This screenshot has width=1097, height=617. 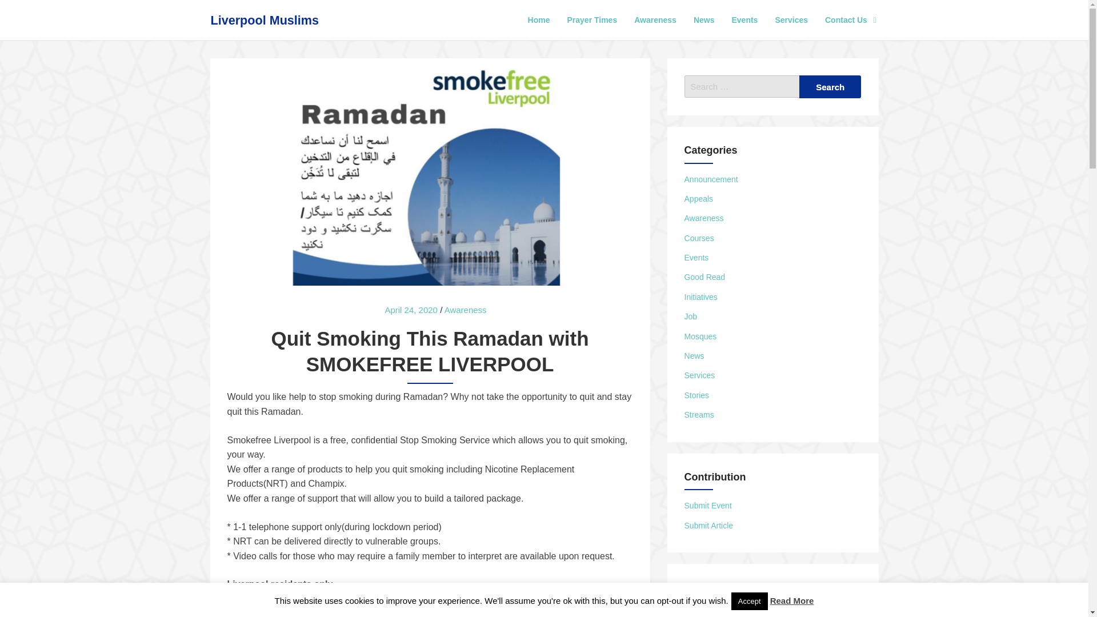 What do you see at coordinates (704, 19) in the screenshot?
I see `News` at bounding box center [704, 19].